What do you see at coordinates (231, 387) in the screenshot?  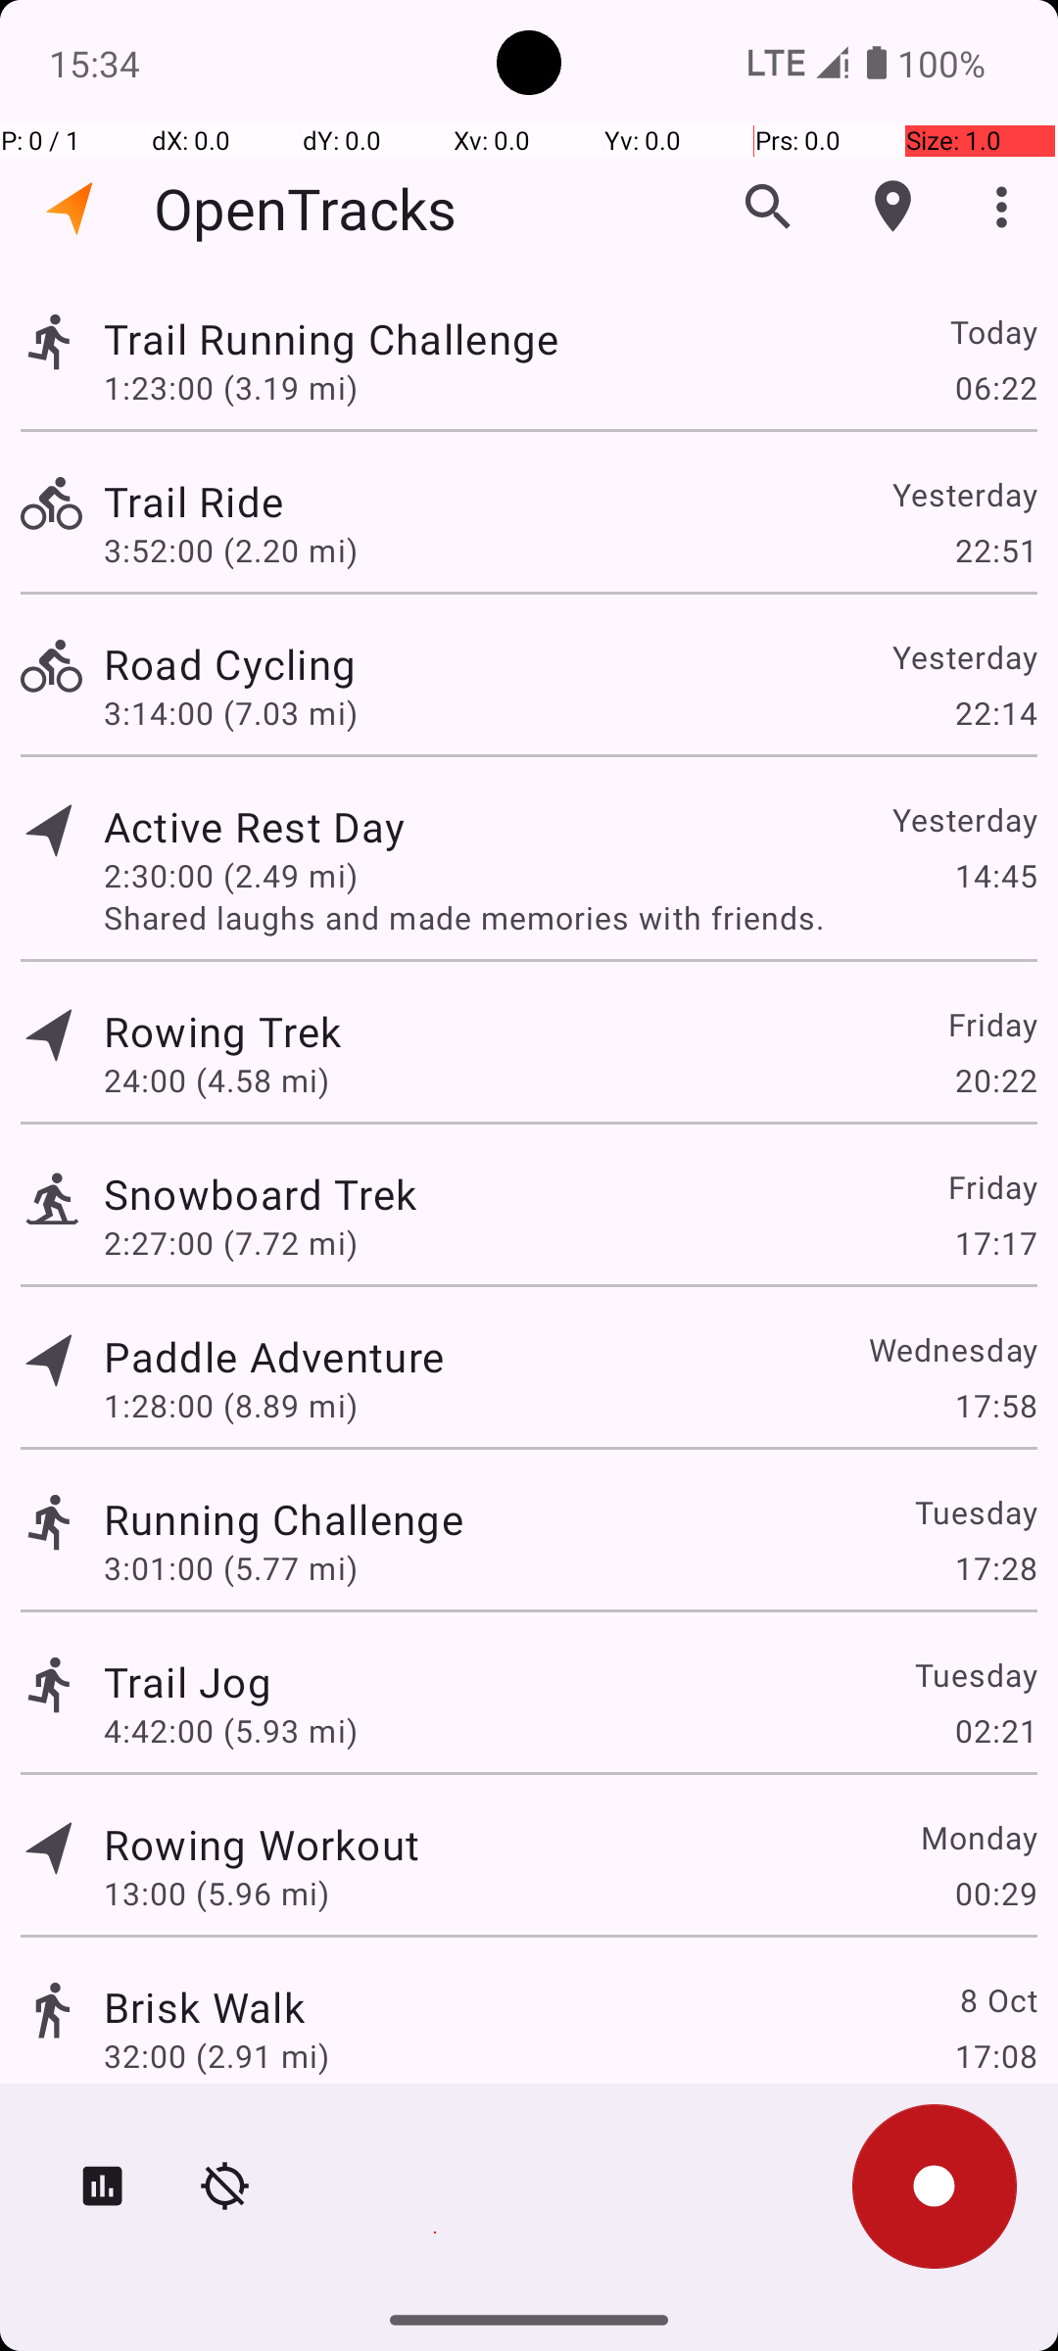 I see `1:23:00 (3.19 mi)` at bounding box center [231, 387].